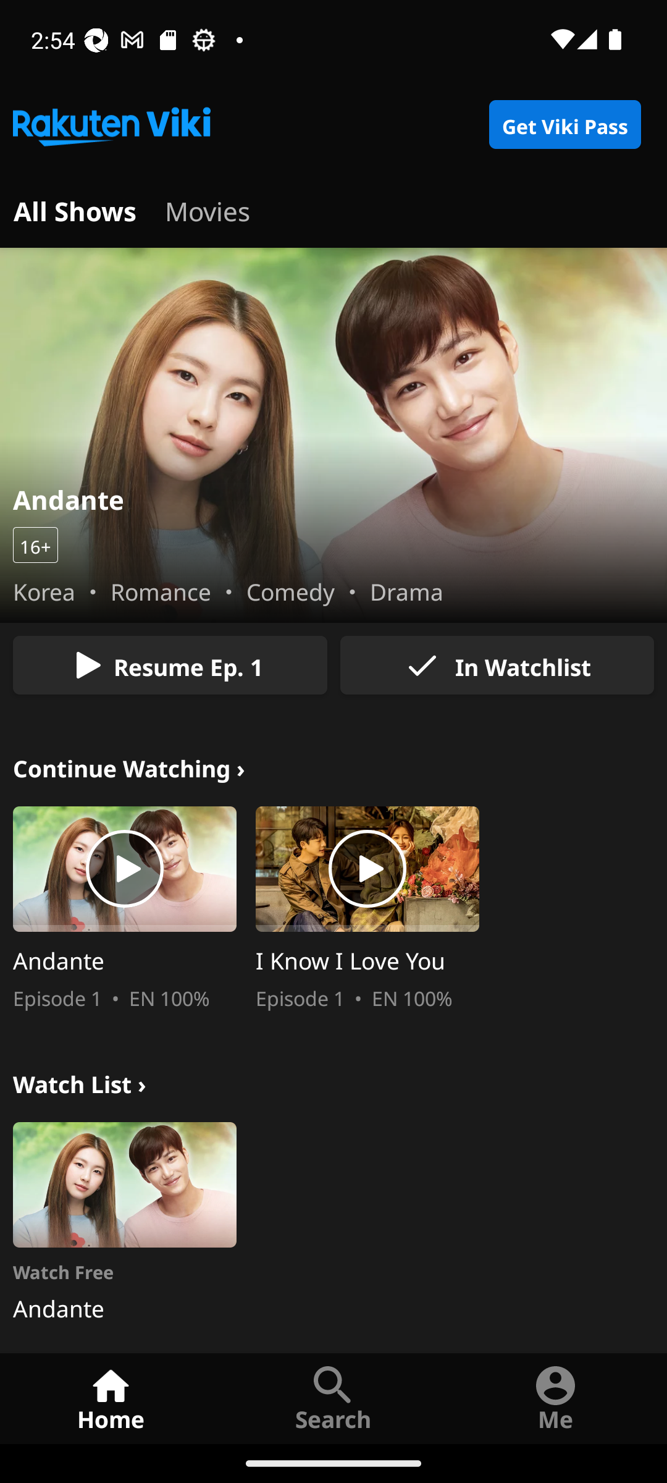 This screenshot has width=667, height=1483. I want to click on In Watchlist home_billboard_in_watchlist_button, so click(497, 665).